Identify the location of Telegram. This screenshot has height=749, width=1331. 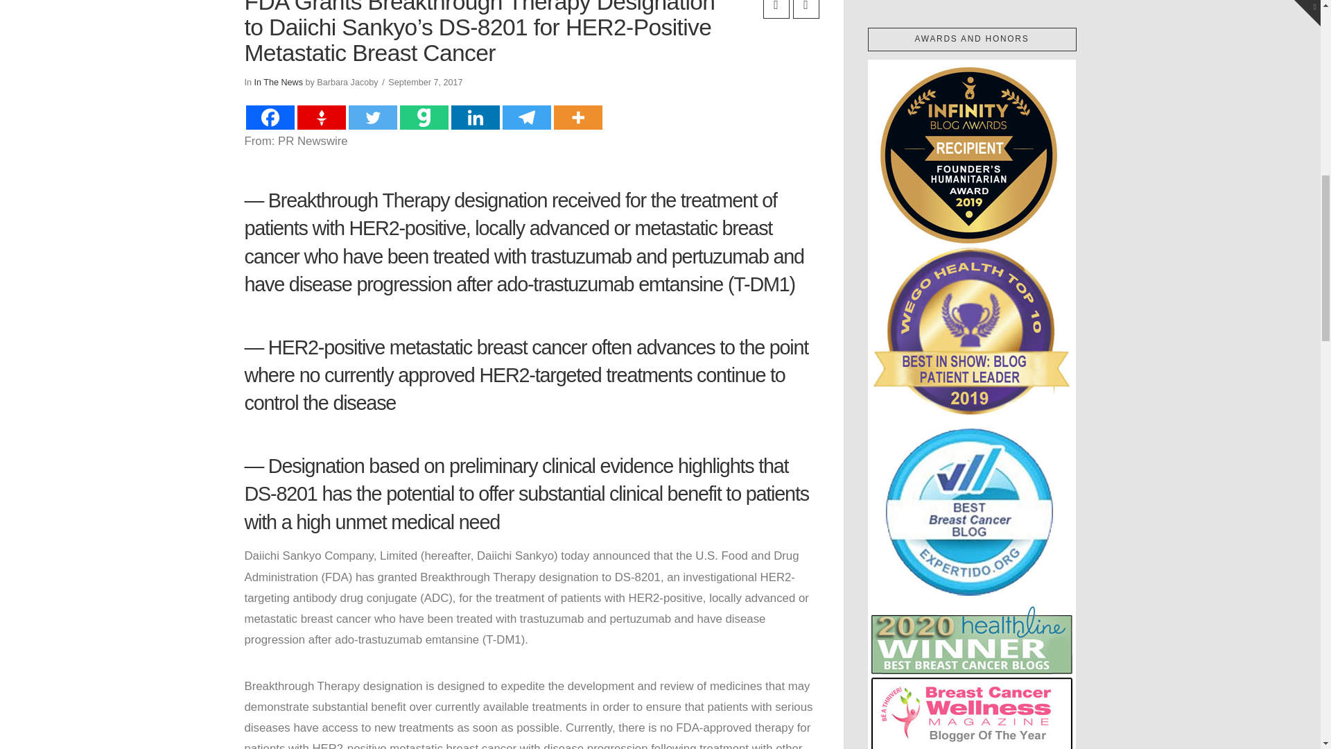
(525, 117).